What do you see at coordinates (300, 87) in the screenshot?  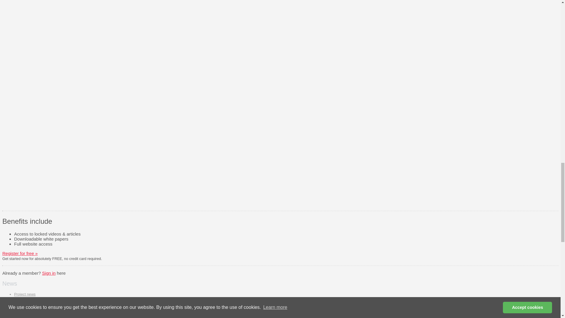 I see `3rd party ad content` at bounding box center [300, 87].